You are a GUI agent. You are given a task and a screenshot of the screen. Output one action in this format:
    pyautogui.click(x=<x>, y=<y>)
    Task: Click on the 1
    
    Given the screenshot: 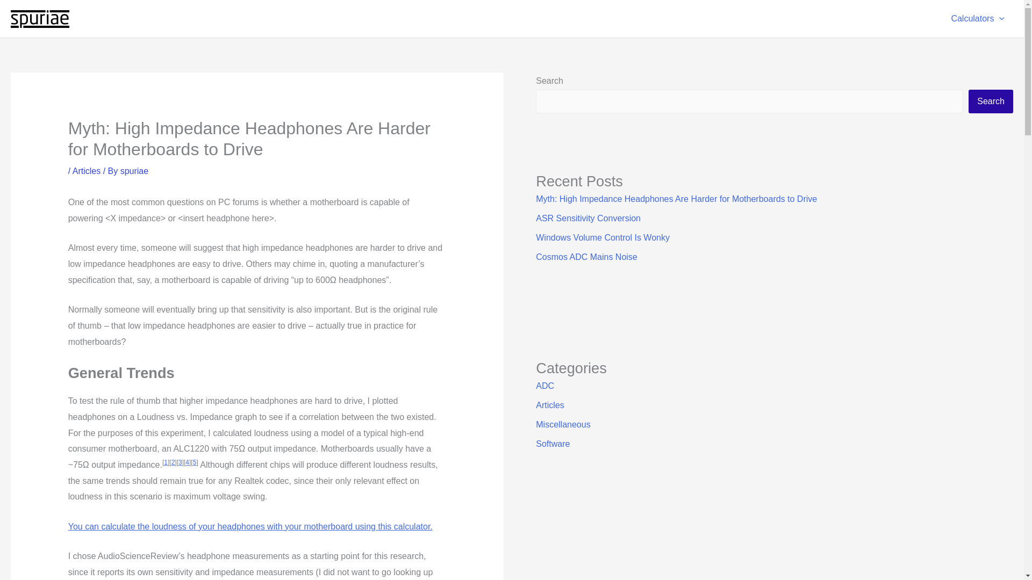 What is the action you would take?
    pyautogui.click(x=166, y=462)
    